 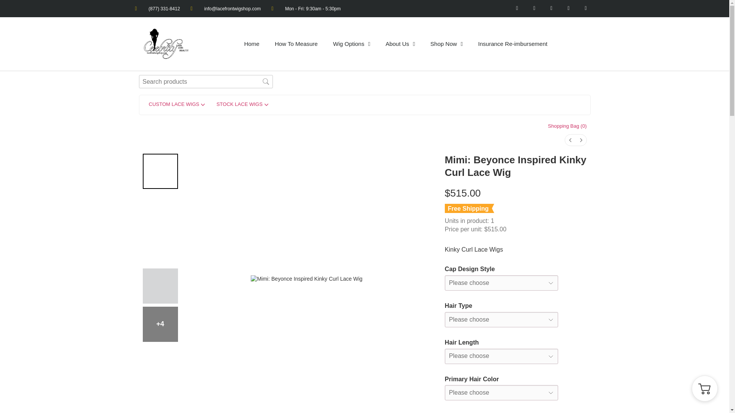 What do you see at coordinates (446, 44) in the screenshot?
I see `Shop Now` at bounding box center [446, 44].